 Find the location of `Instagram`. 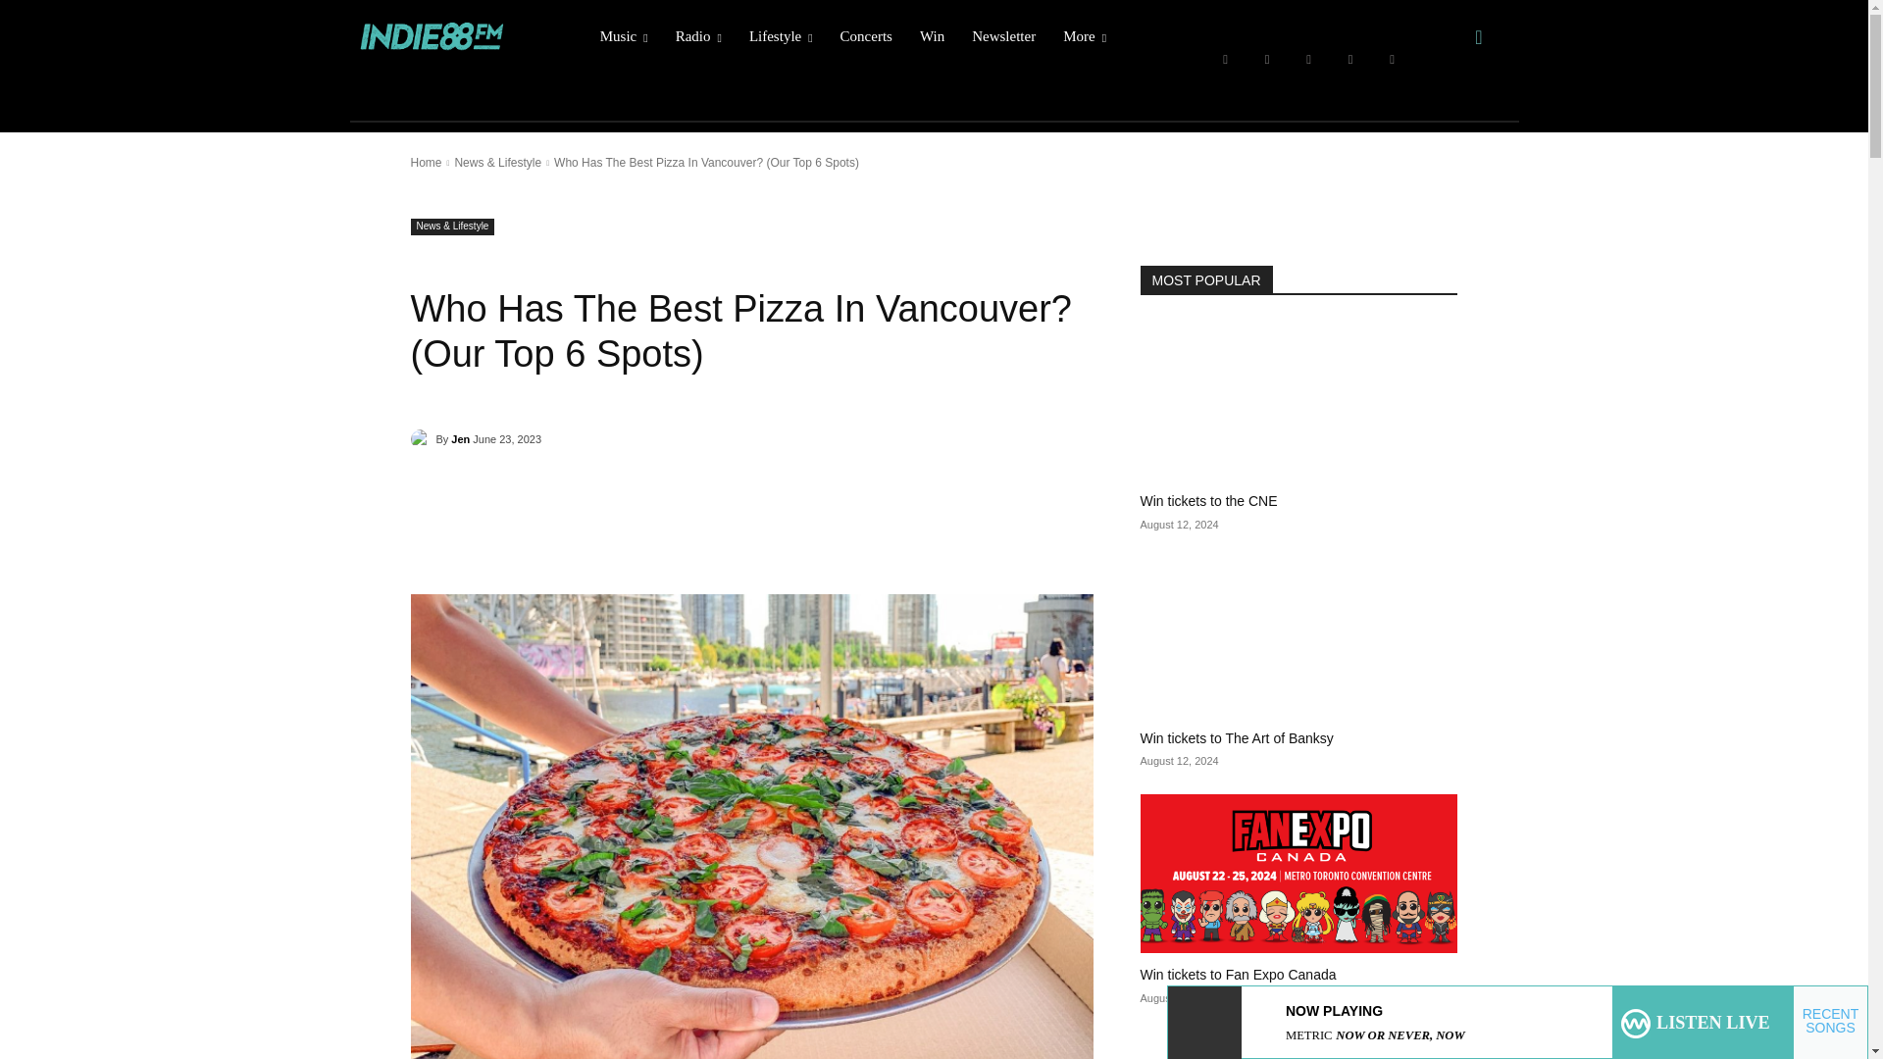

Instagram is located at coordinates (1267, 60).